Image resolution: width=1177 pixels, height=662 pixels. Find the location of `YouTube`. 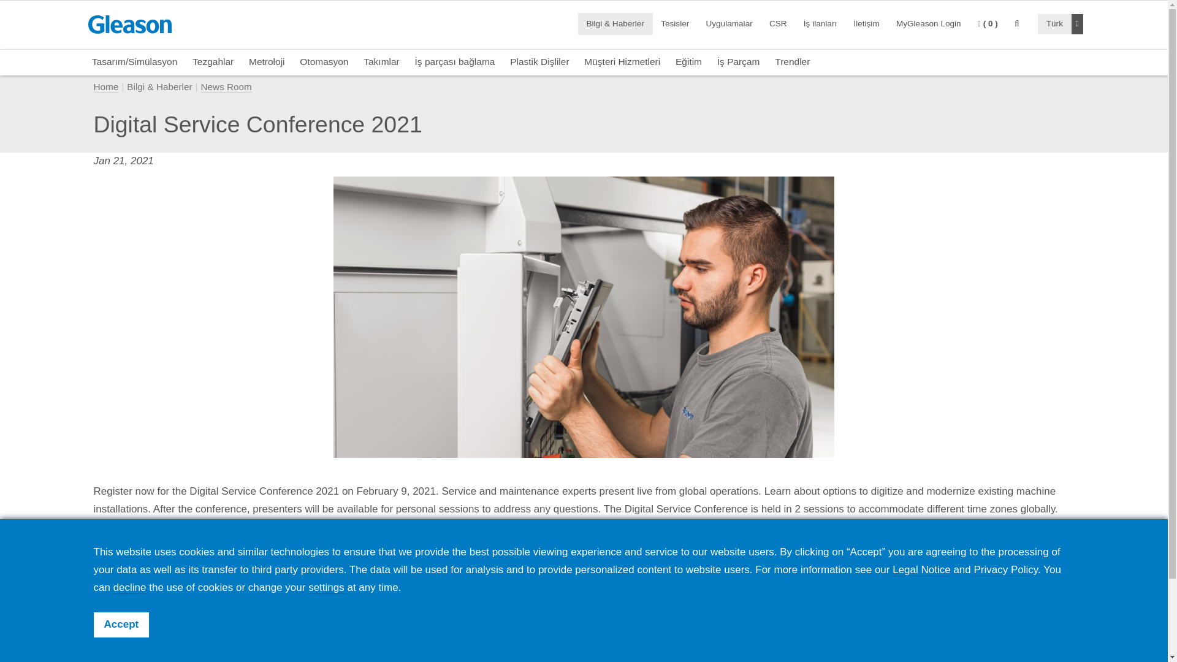

YouTube is located at coordinates (997, 656).